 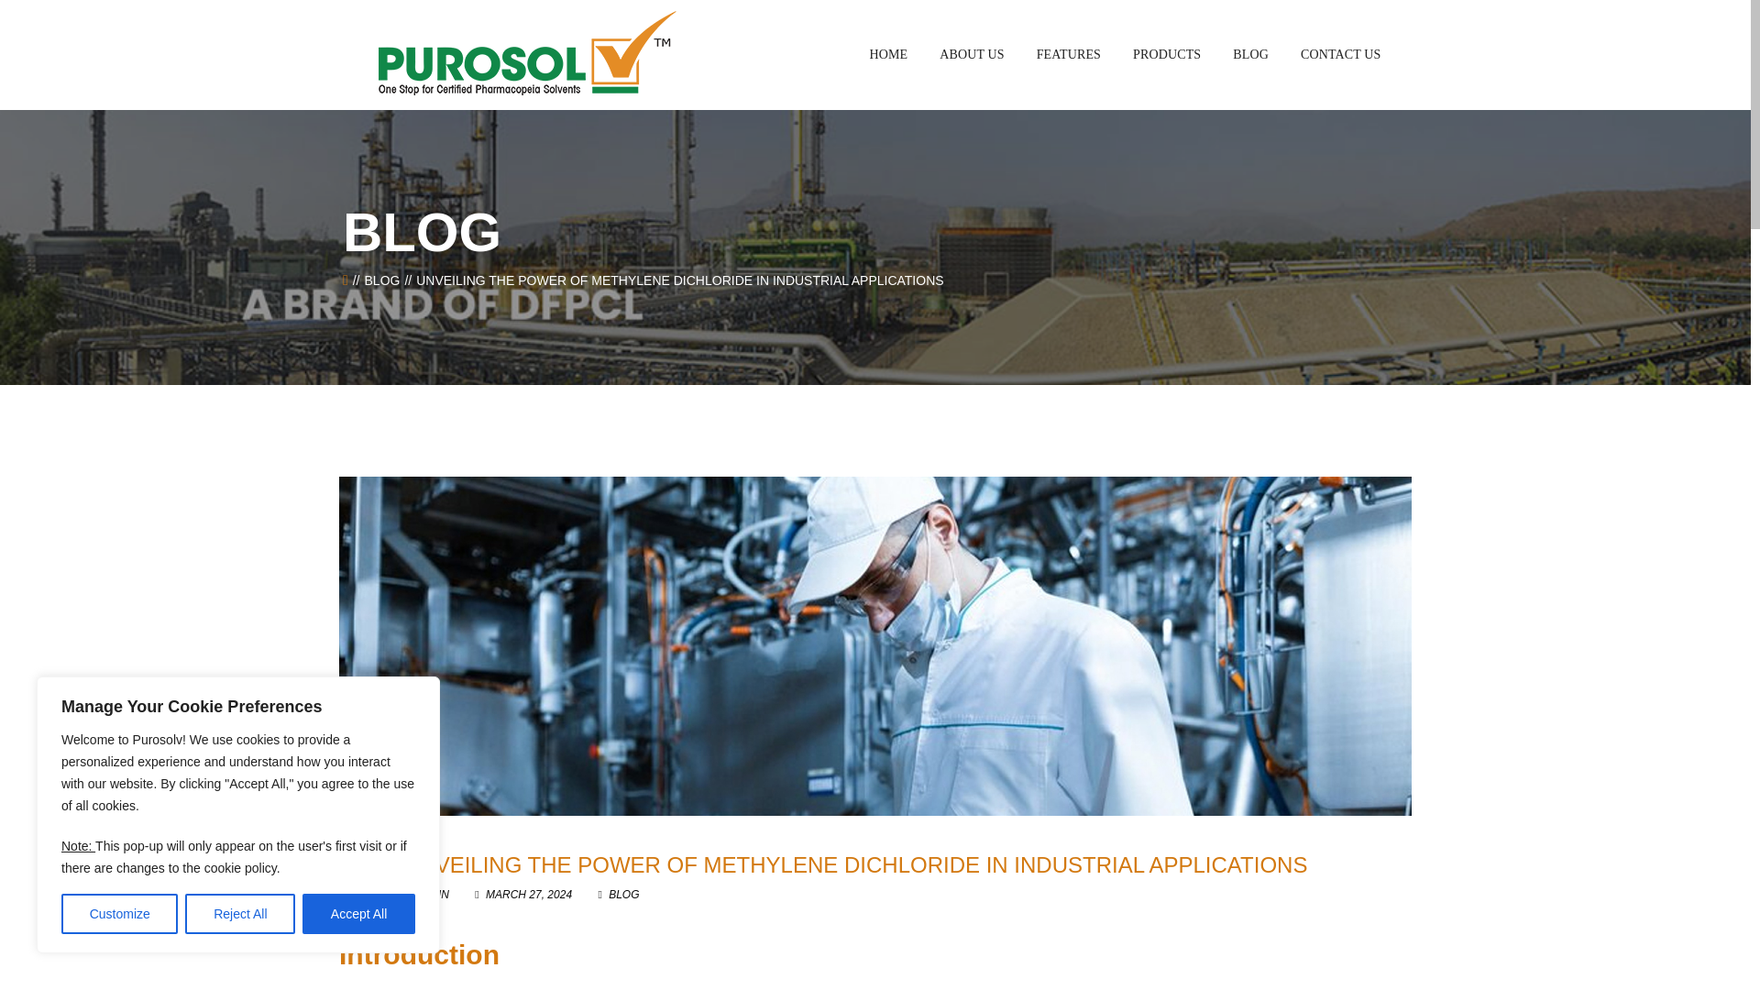 I want to click on Accept All, so click(x=359, y=914).